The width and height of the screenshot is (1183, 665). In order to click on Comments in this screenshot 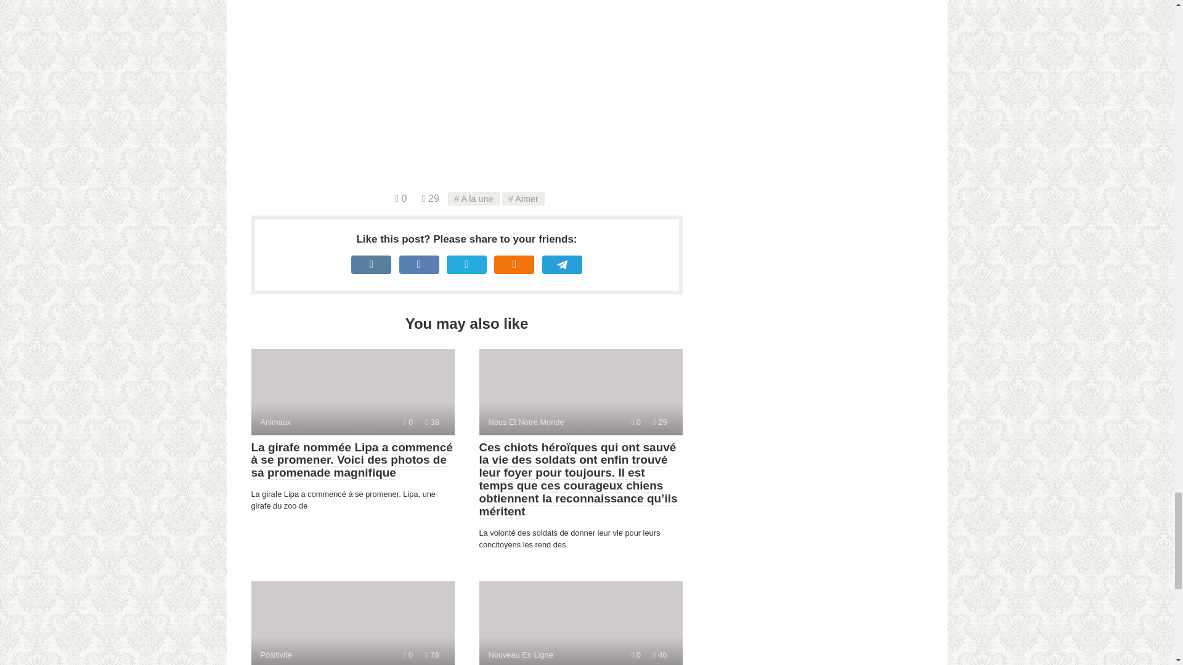, I will do `click(636, 655)`.